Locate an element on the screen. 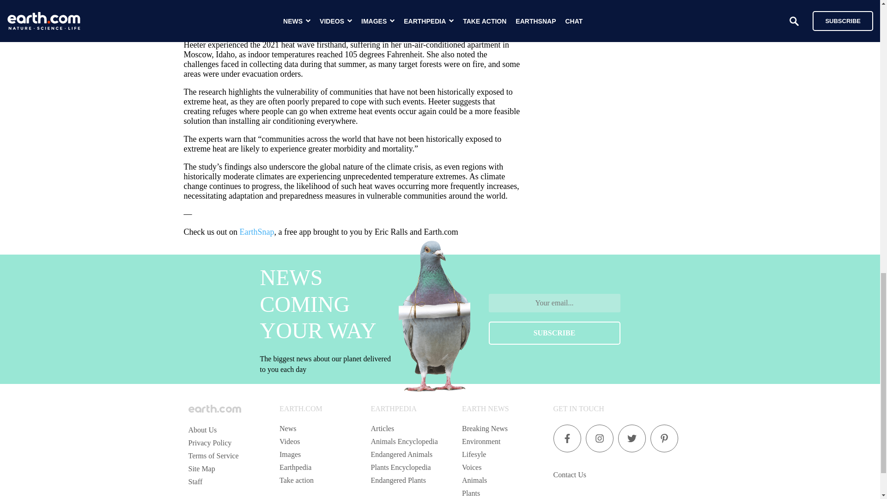 This screenshot has height=499, width=887. How AI is changing the way we approach health and fitness is located at coordinates (645, 1).